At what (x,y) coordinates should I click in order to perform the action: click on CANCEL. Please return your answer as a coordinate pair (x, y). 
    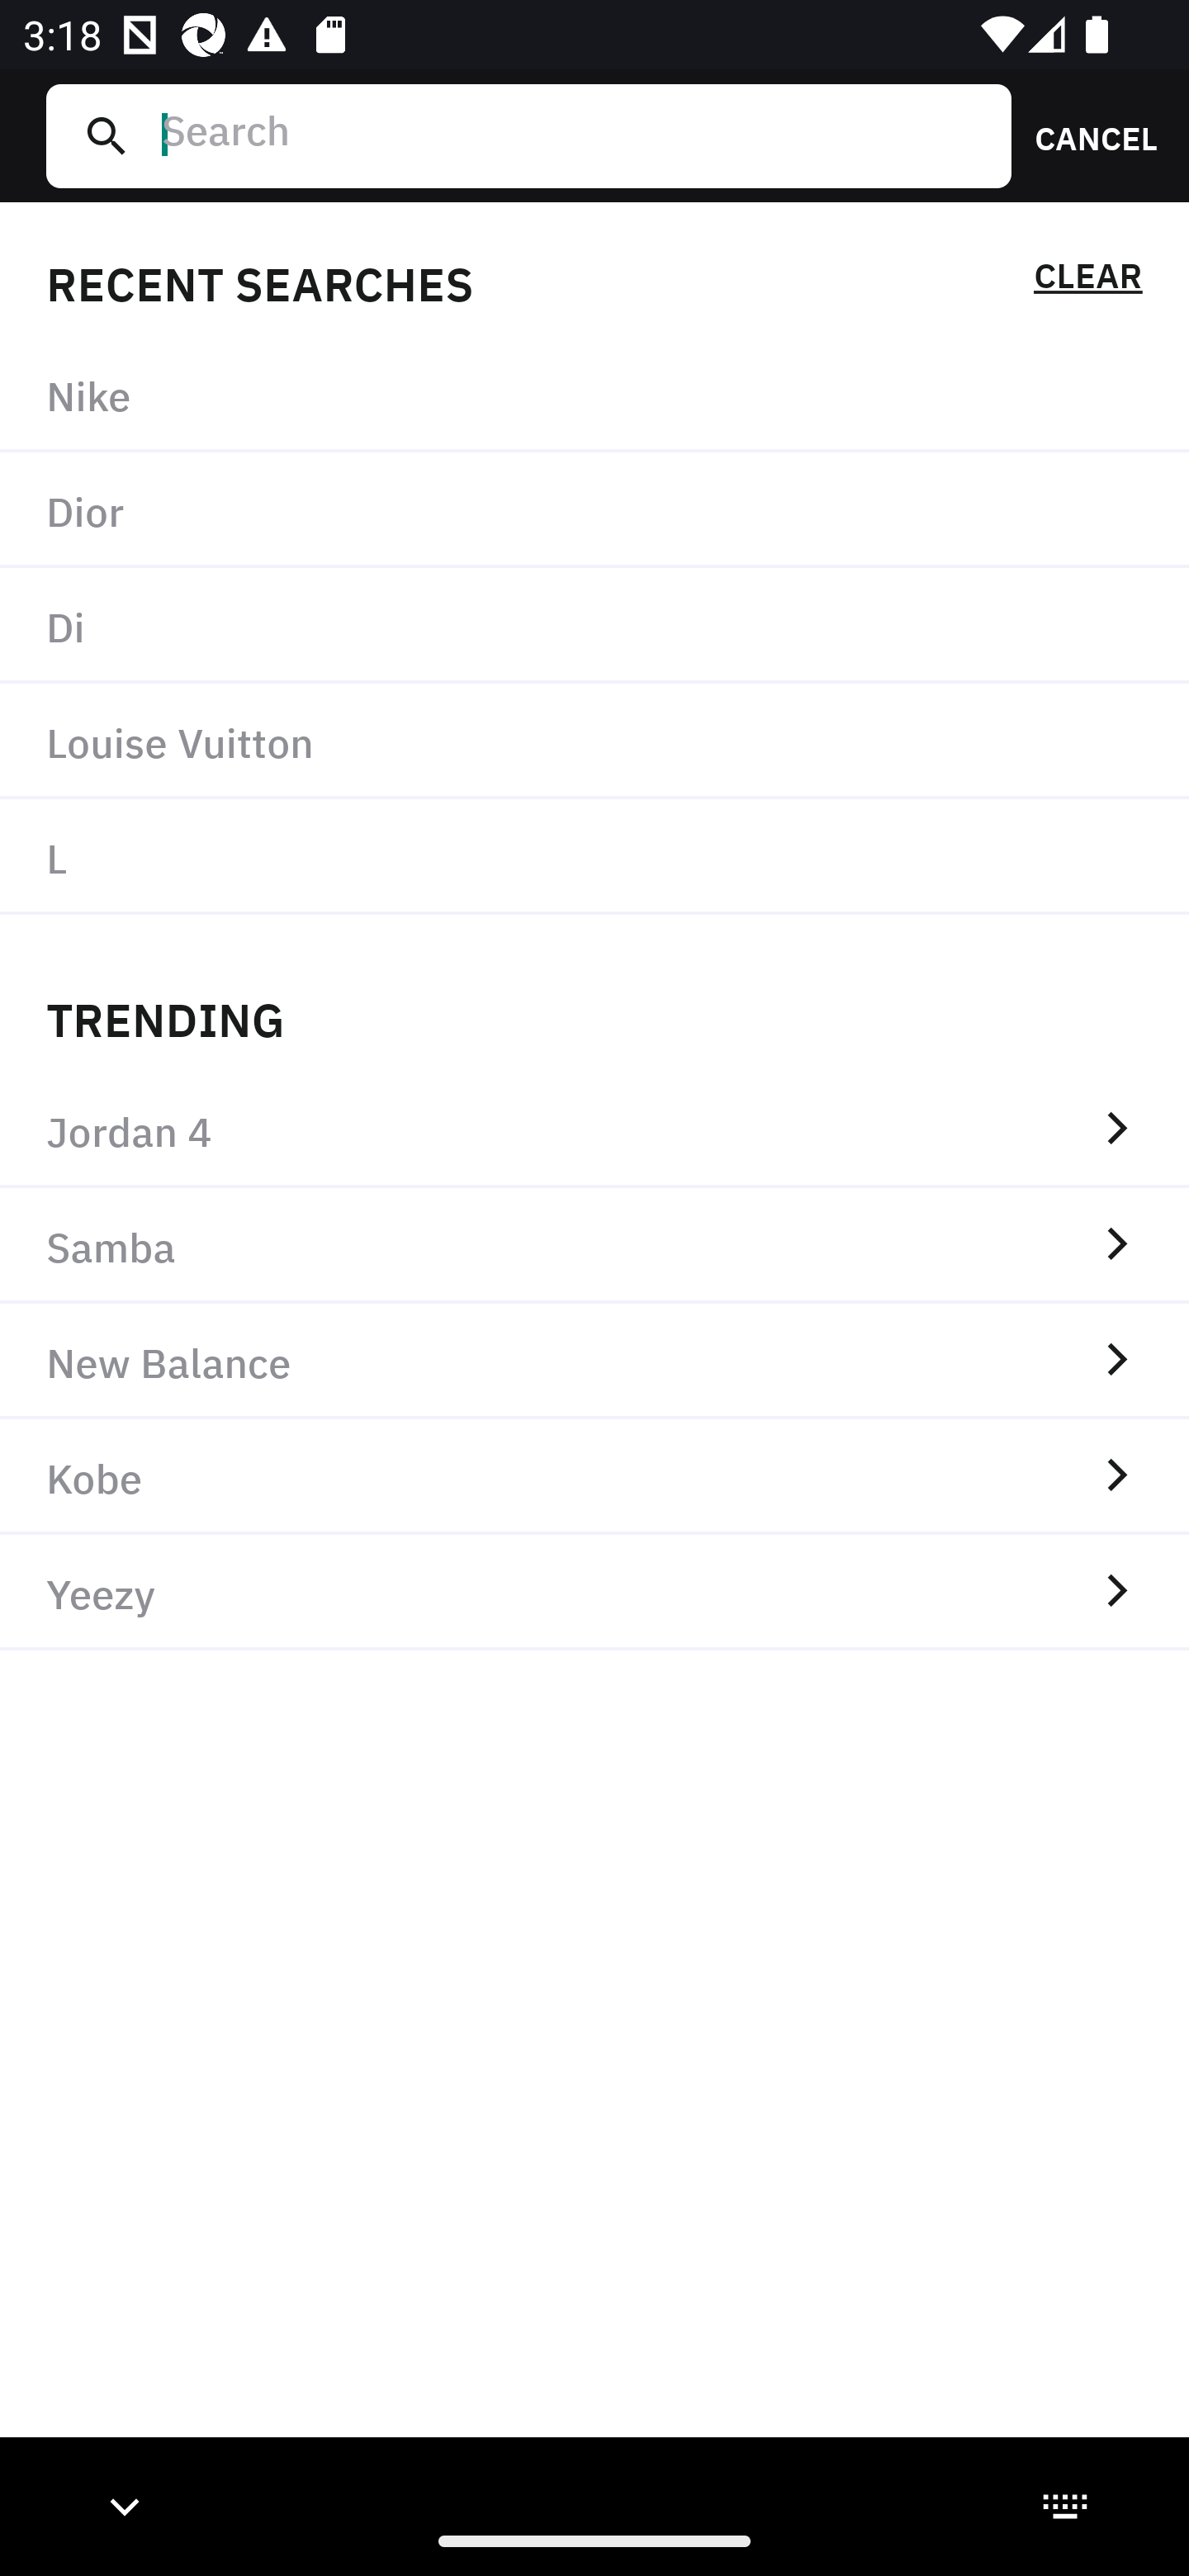
    Looking at the image, I should click on (1085, 135).